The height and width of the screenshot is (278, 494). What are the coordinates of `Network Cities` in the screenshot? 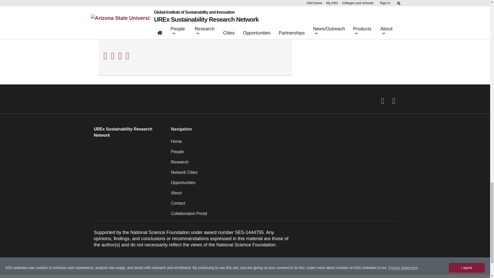 It's located at (284, 174).